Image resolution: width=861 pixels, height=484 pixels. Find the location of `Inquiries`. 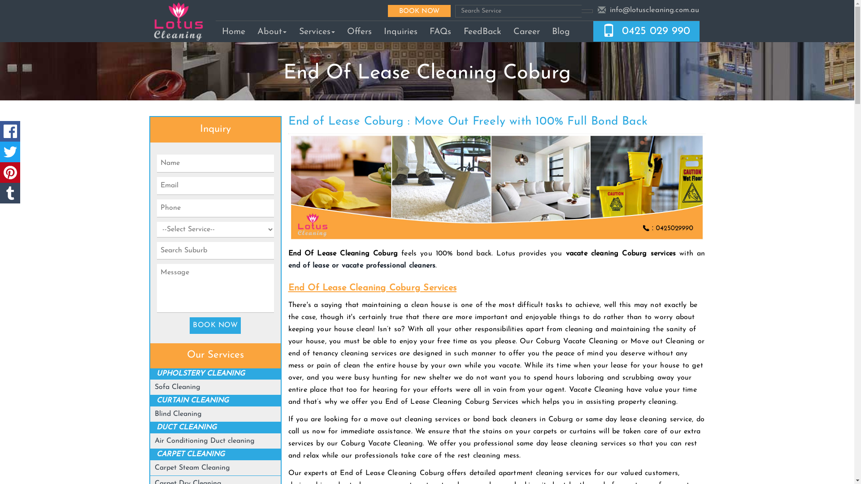

Inquiries is located at coordinates (400, 31).